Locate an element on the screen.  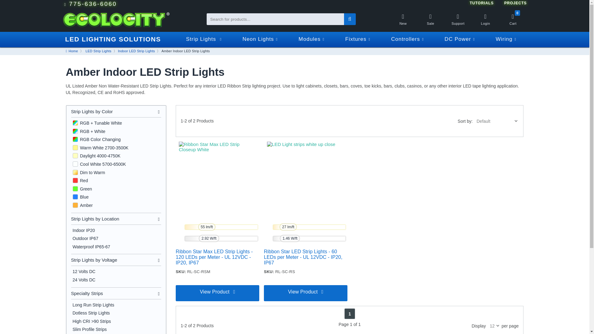
Watts is located at coordinates (290, 238).